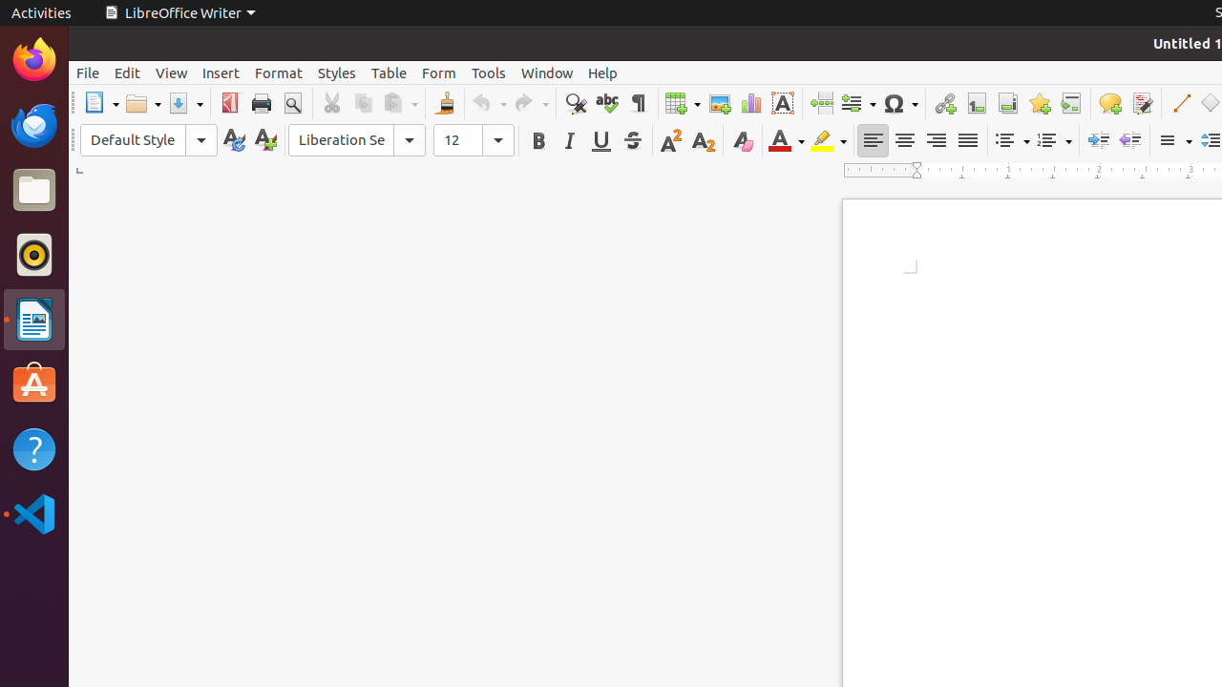  What do you see at coordinates (936, 141) in the screenshot?
I see `Right` at bounding box center [936, 141].